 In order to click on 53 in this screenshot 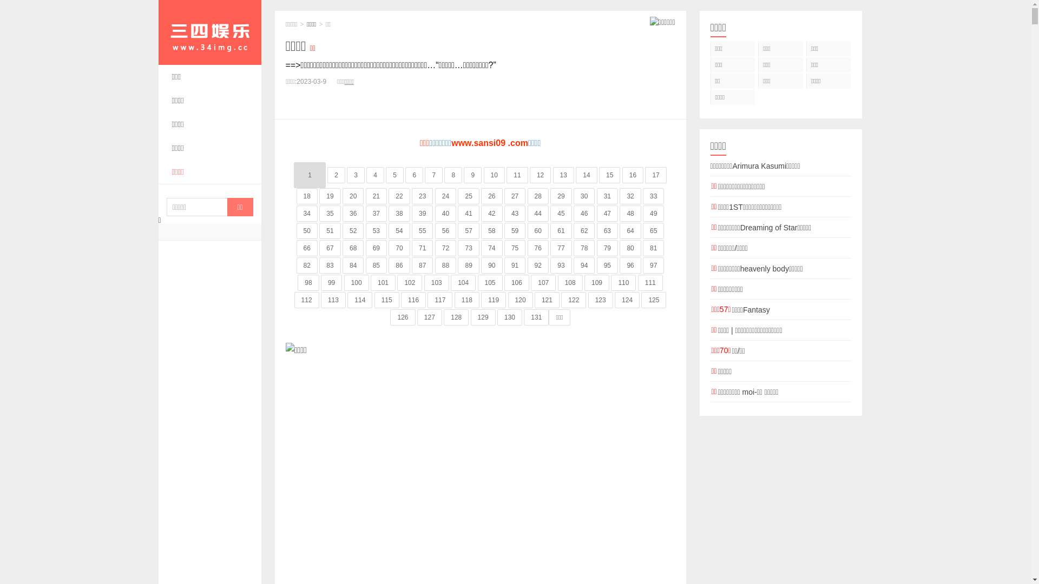, I will do `click(377, 231)`.